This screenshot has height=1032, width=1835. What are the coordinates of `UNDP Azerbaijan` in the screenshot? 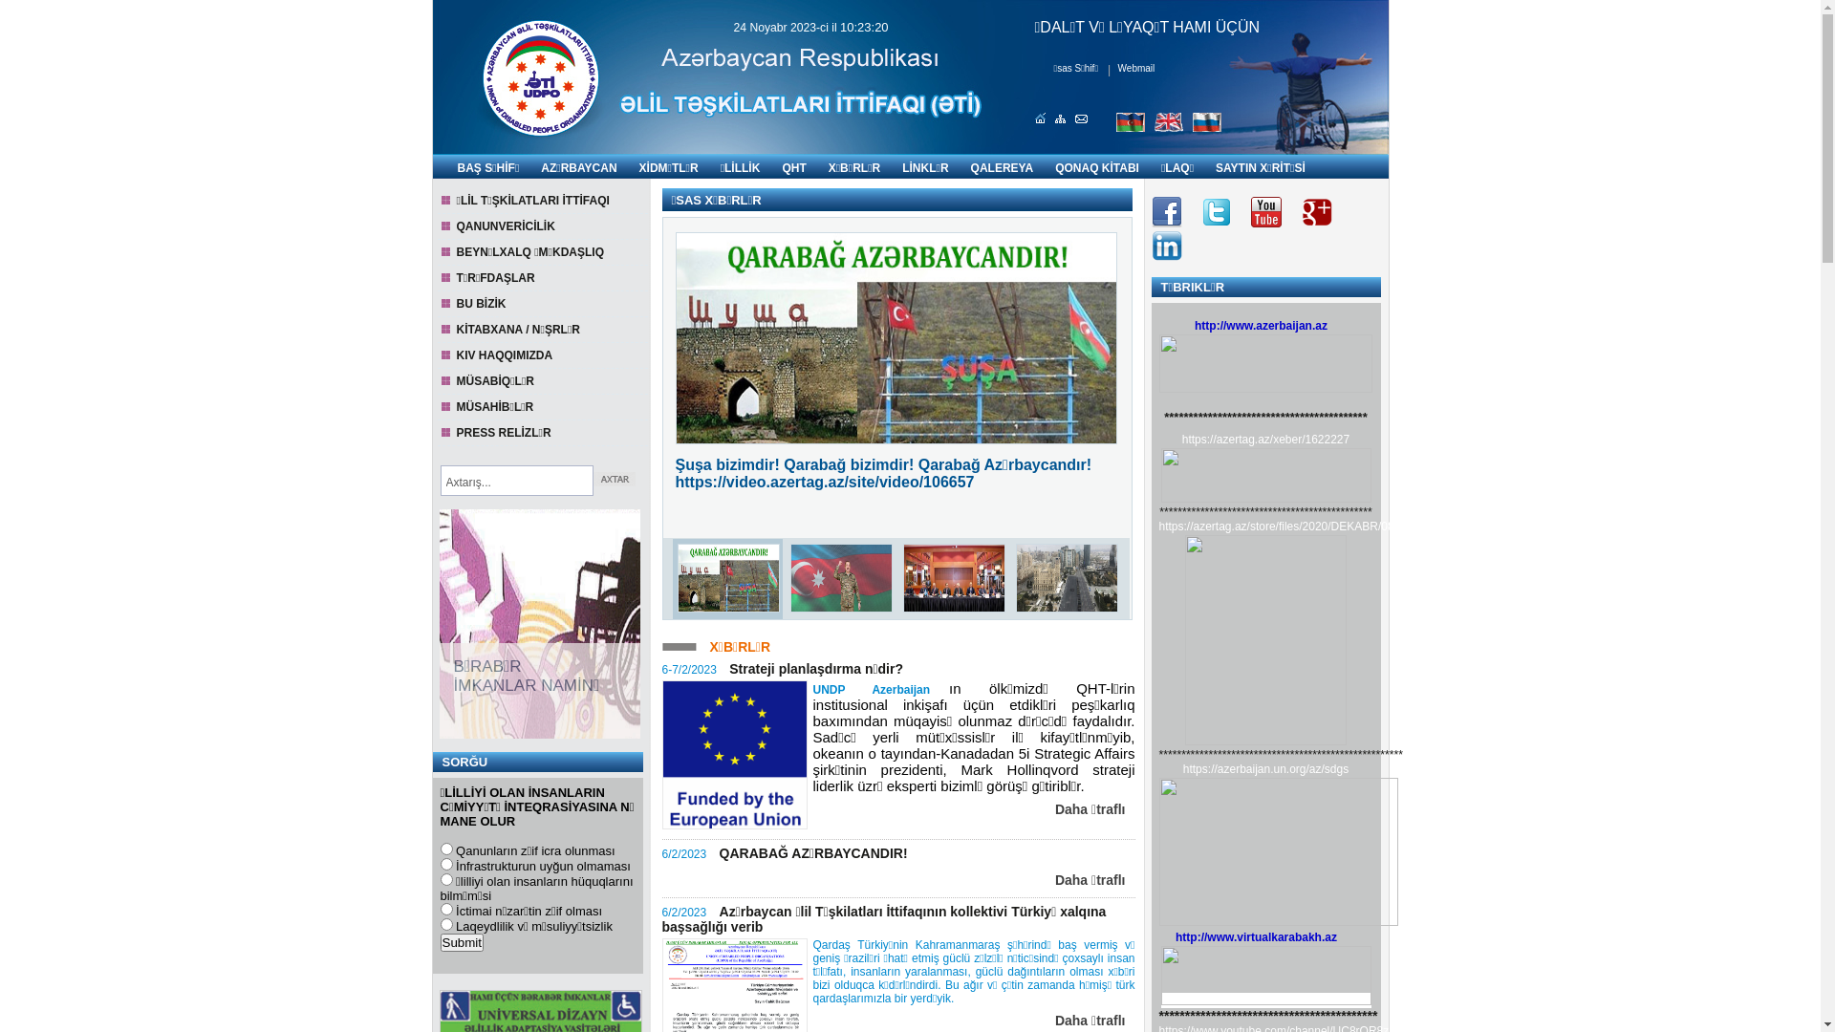 It's located at (875, 689).